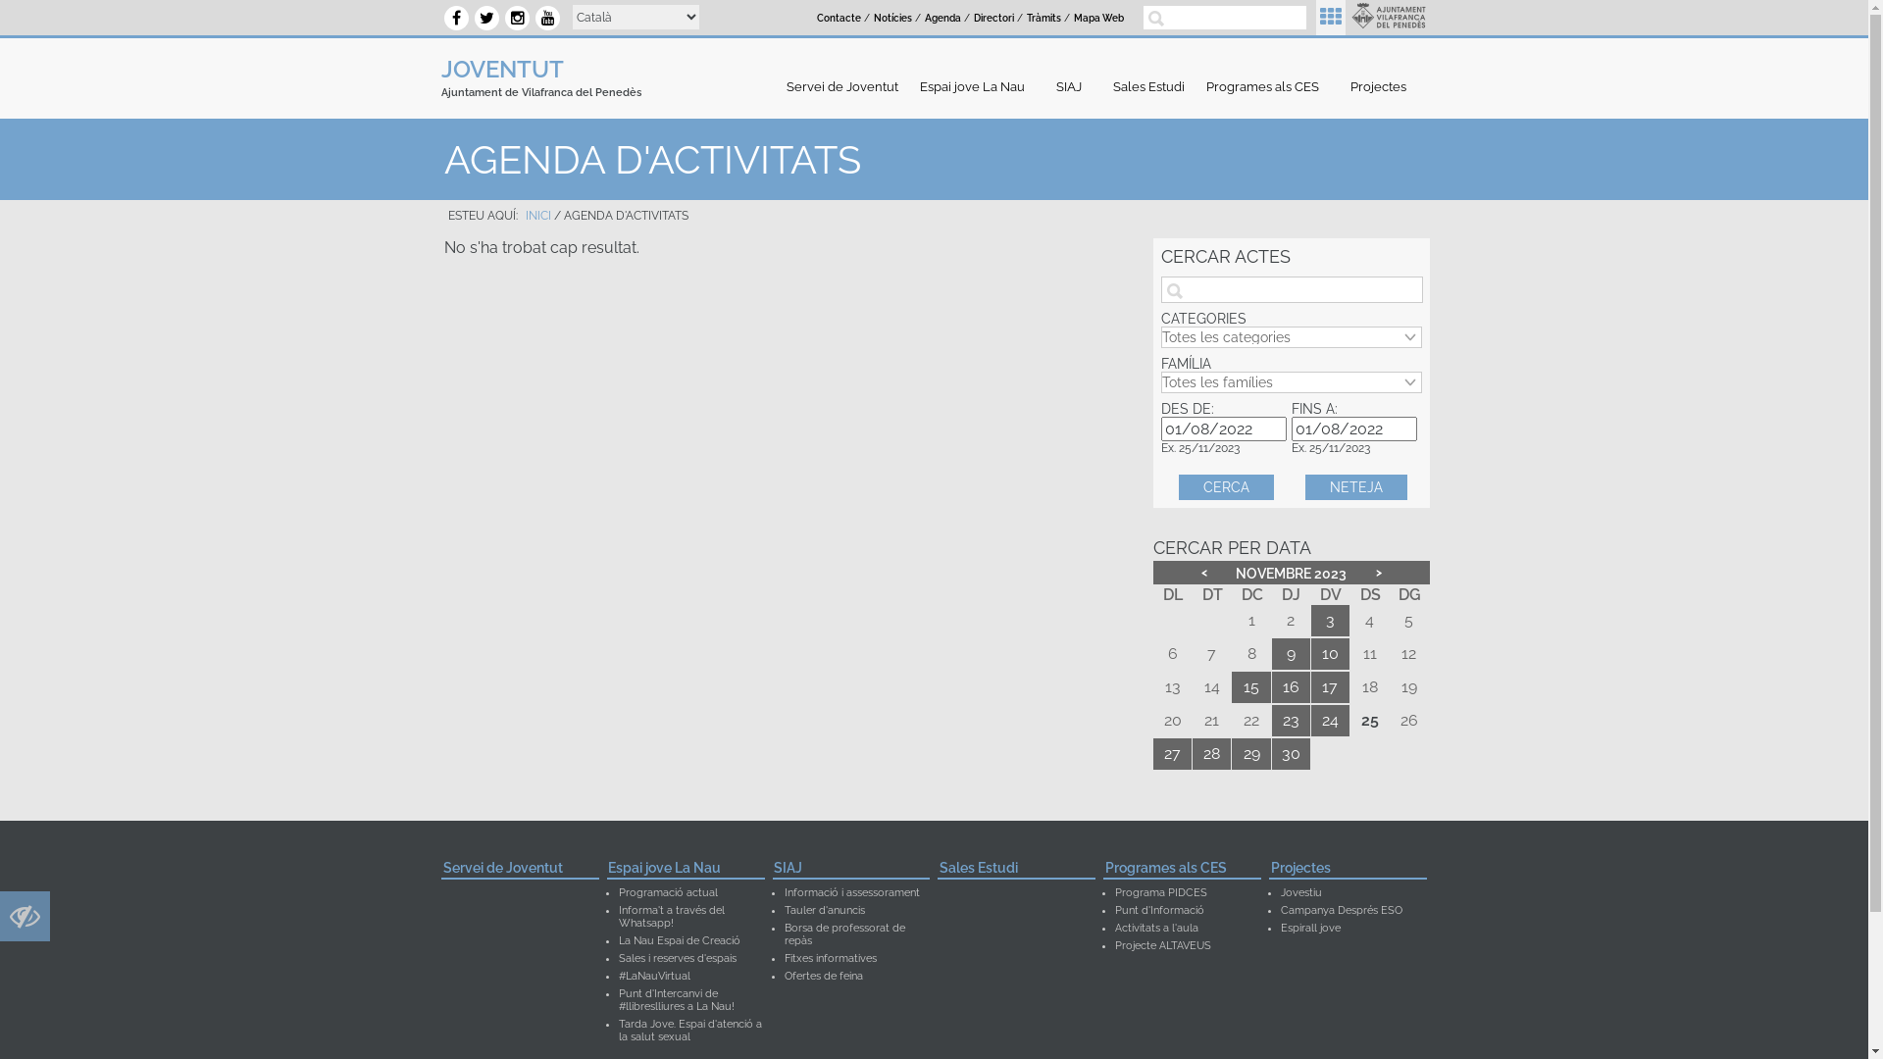 Image resolution: width=1883 pixels, height=1059 pixels. I want to click on Programes als CES, so click(1183, 870).